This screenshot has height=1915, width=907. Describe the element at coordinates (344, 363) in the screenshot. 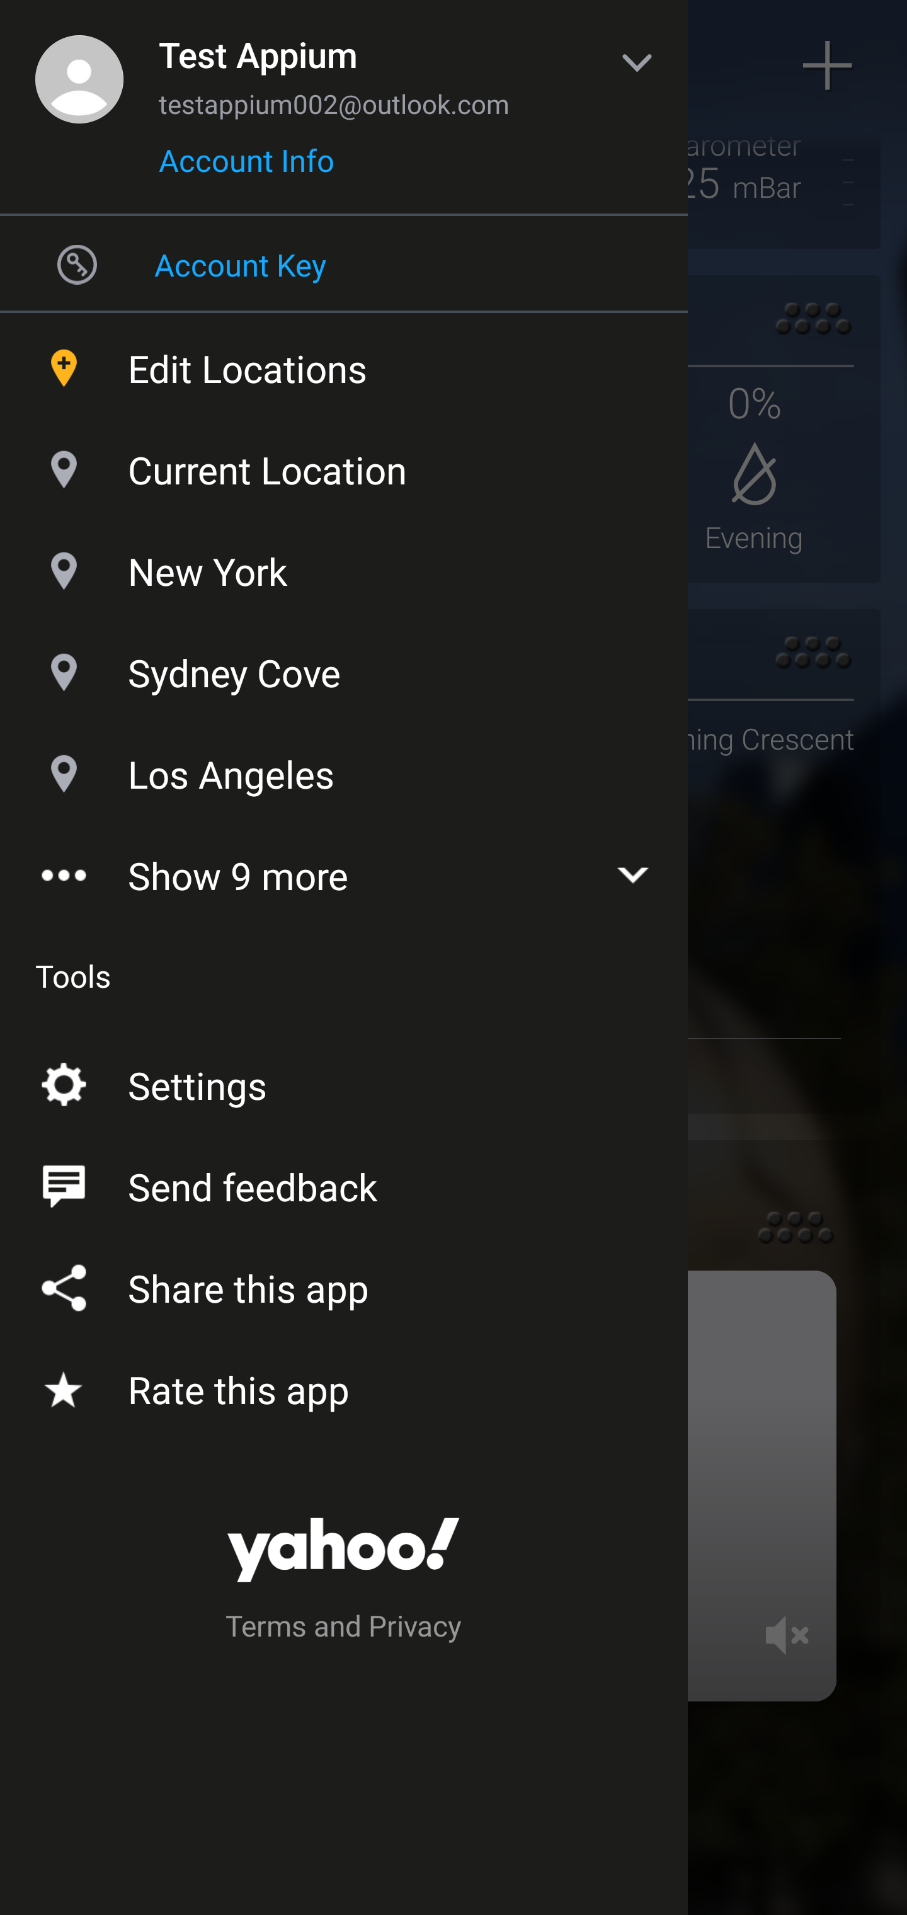

I see `Edit Locations` at that location.